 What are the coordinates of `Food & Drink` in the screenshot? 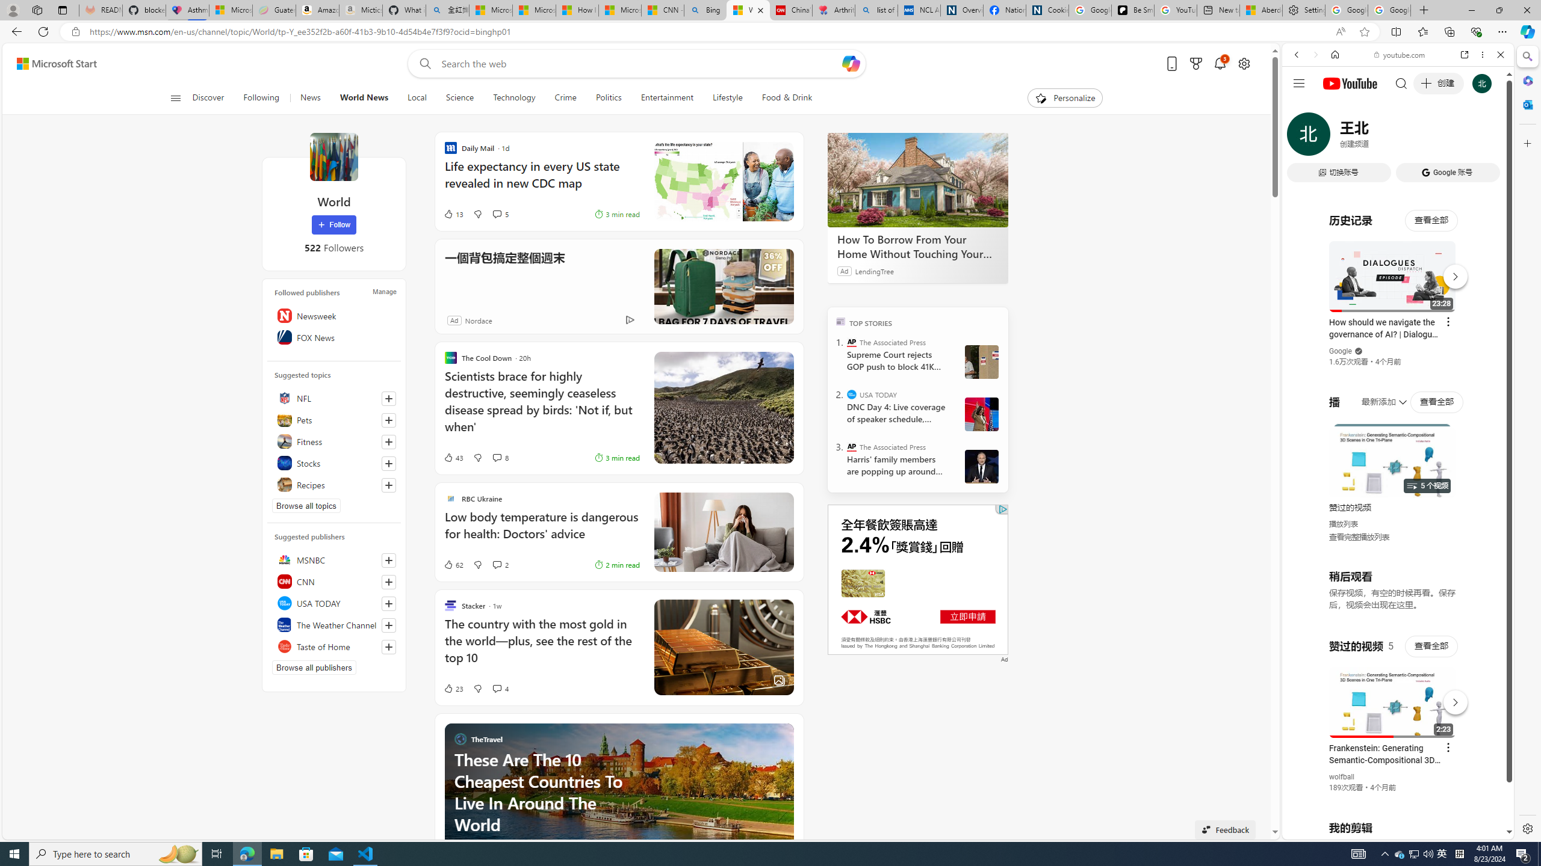 It's located at (786, 98).